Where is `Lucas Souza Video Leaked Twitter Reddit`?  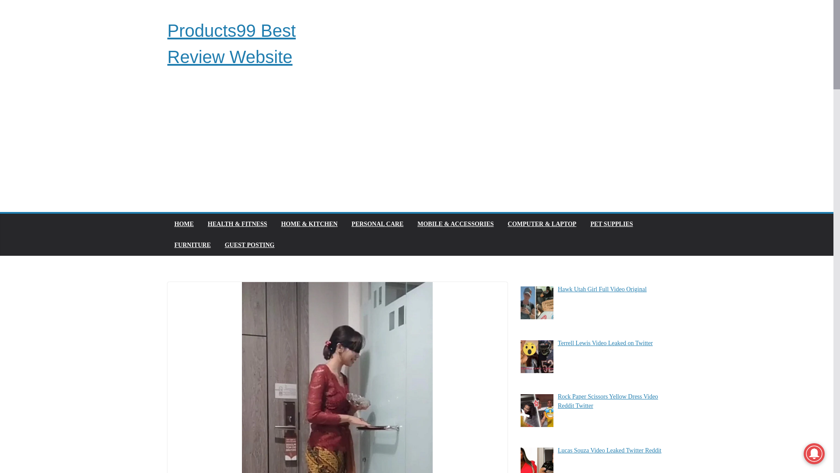
Lucas Souza Video Leaked Twitter Reddit is located at coordinates (609, 450).